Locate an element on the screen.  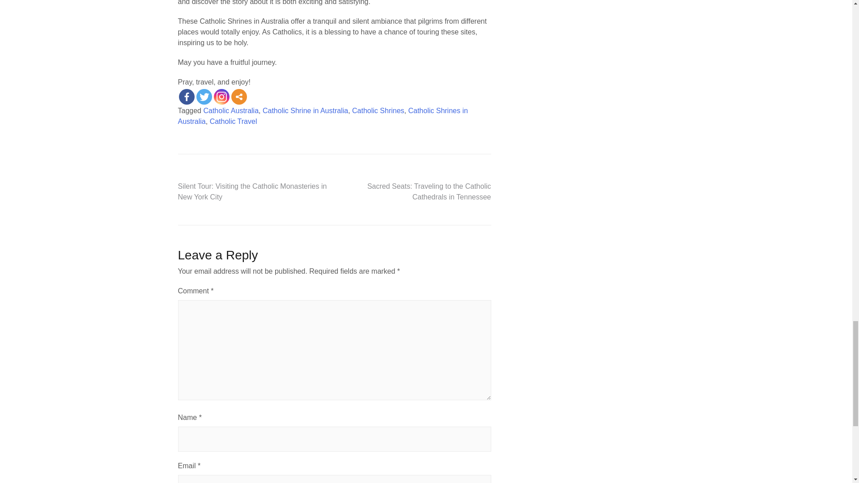
Catholic Travel is located at coordinates (233, 121).